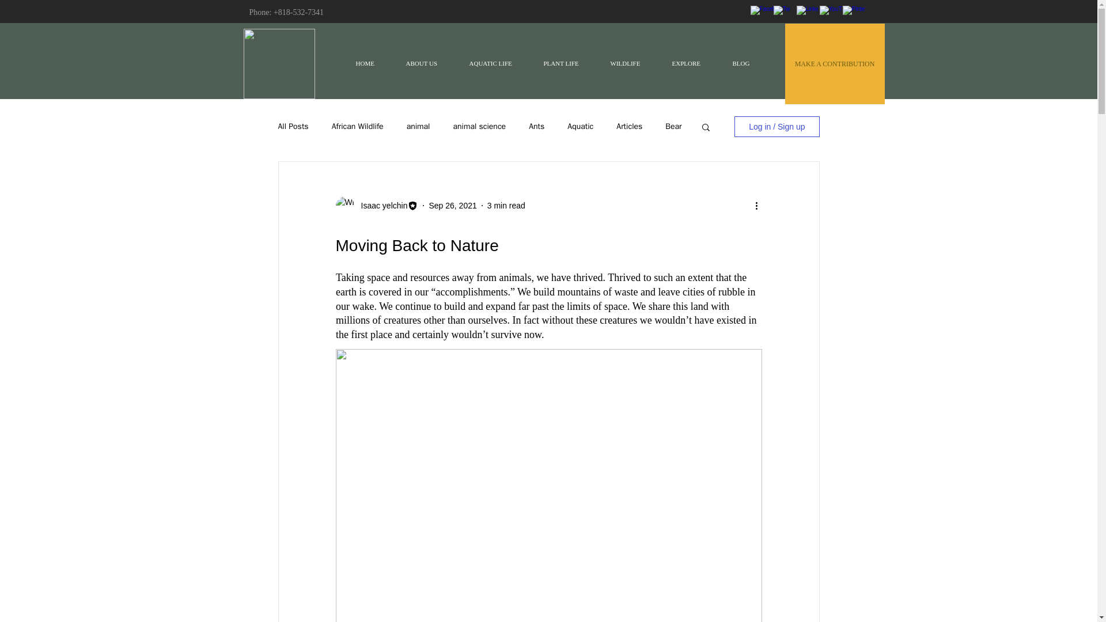 The image size is (1106, 622). What do you see at coordinates (506, 204) in the screenshot?
I see `3 min read` at bounding box center [506, 204].